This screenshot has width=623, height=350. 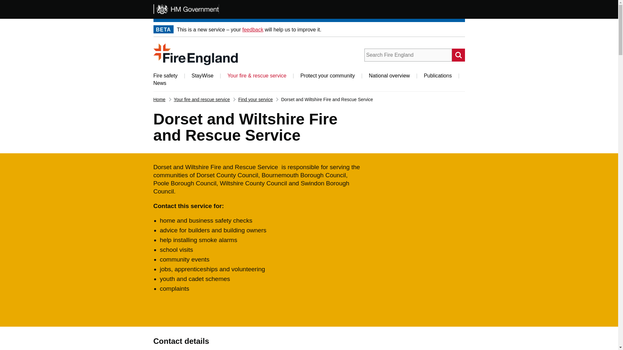 I want to click on feedback, so click(x=253, y=30).